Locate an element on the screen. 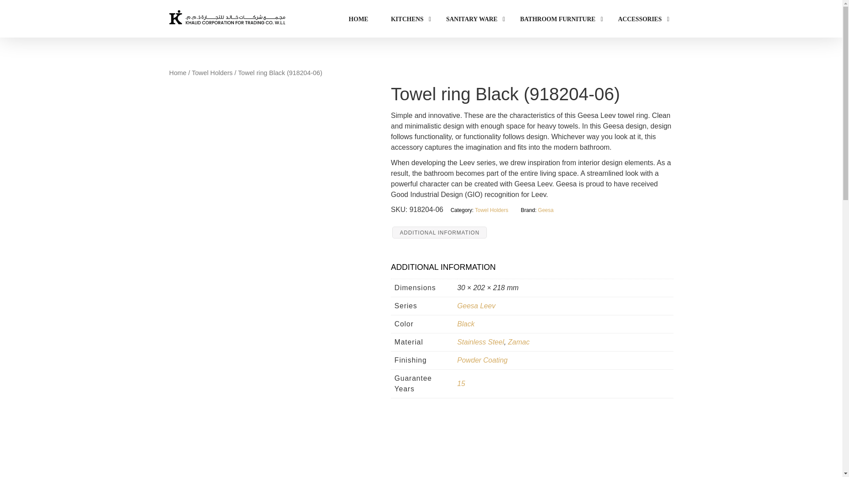  Stainless Steel is located at coordinates (481, 342).